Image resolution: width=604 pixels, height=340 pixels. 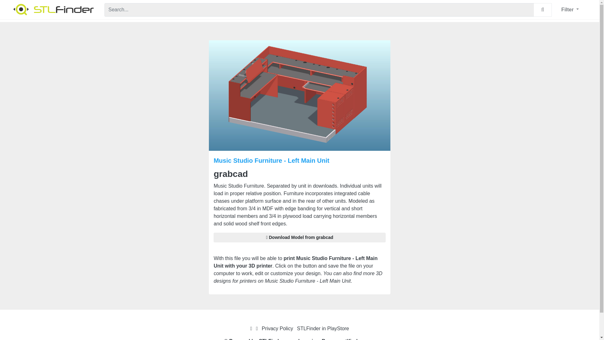 What do you see at coordinates (323, 328) in the screenshot?
I see `STLFinder in PlayStore` at bounding box center [323, 328].